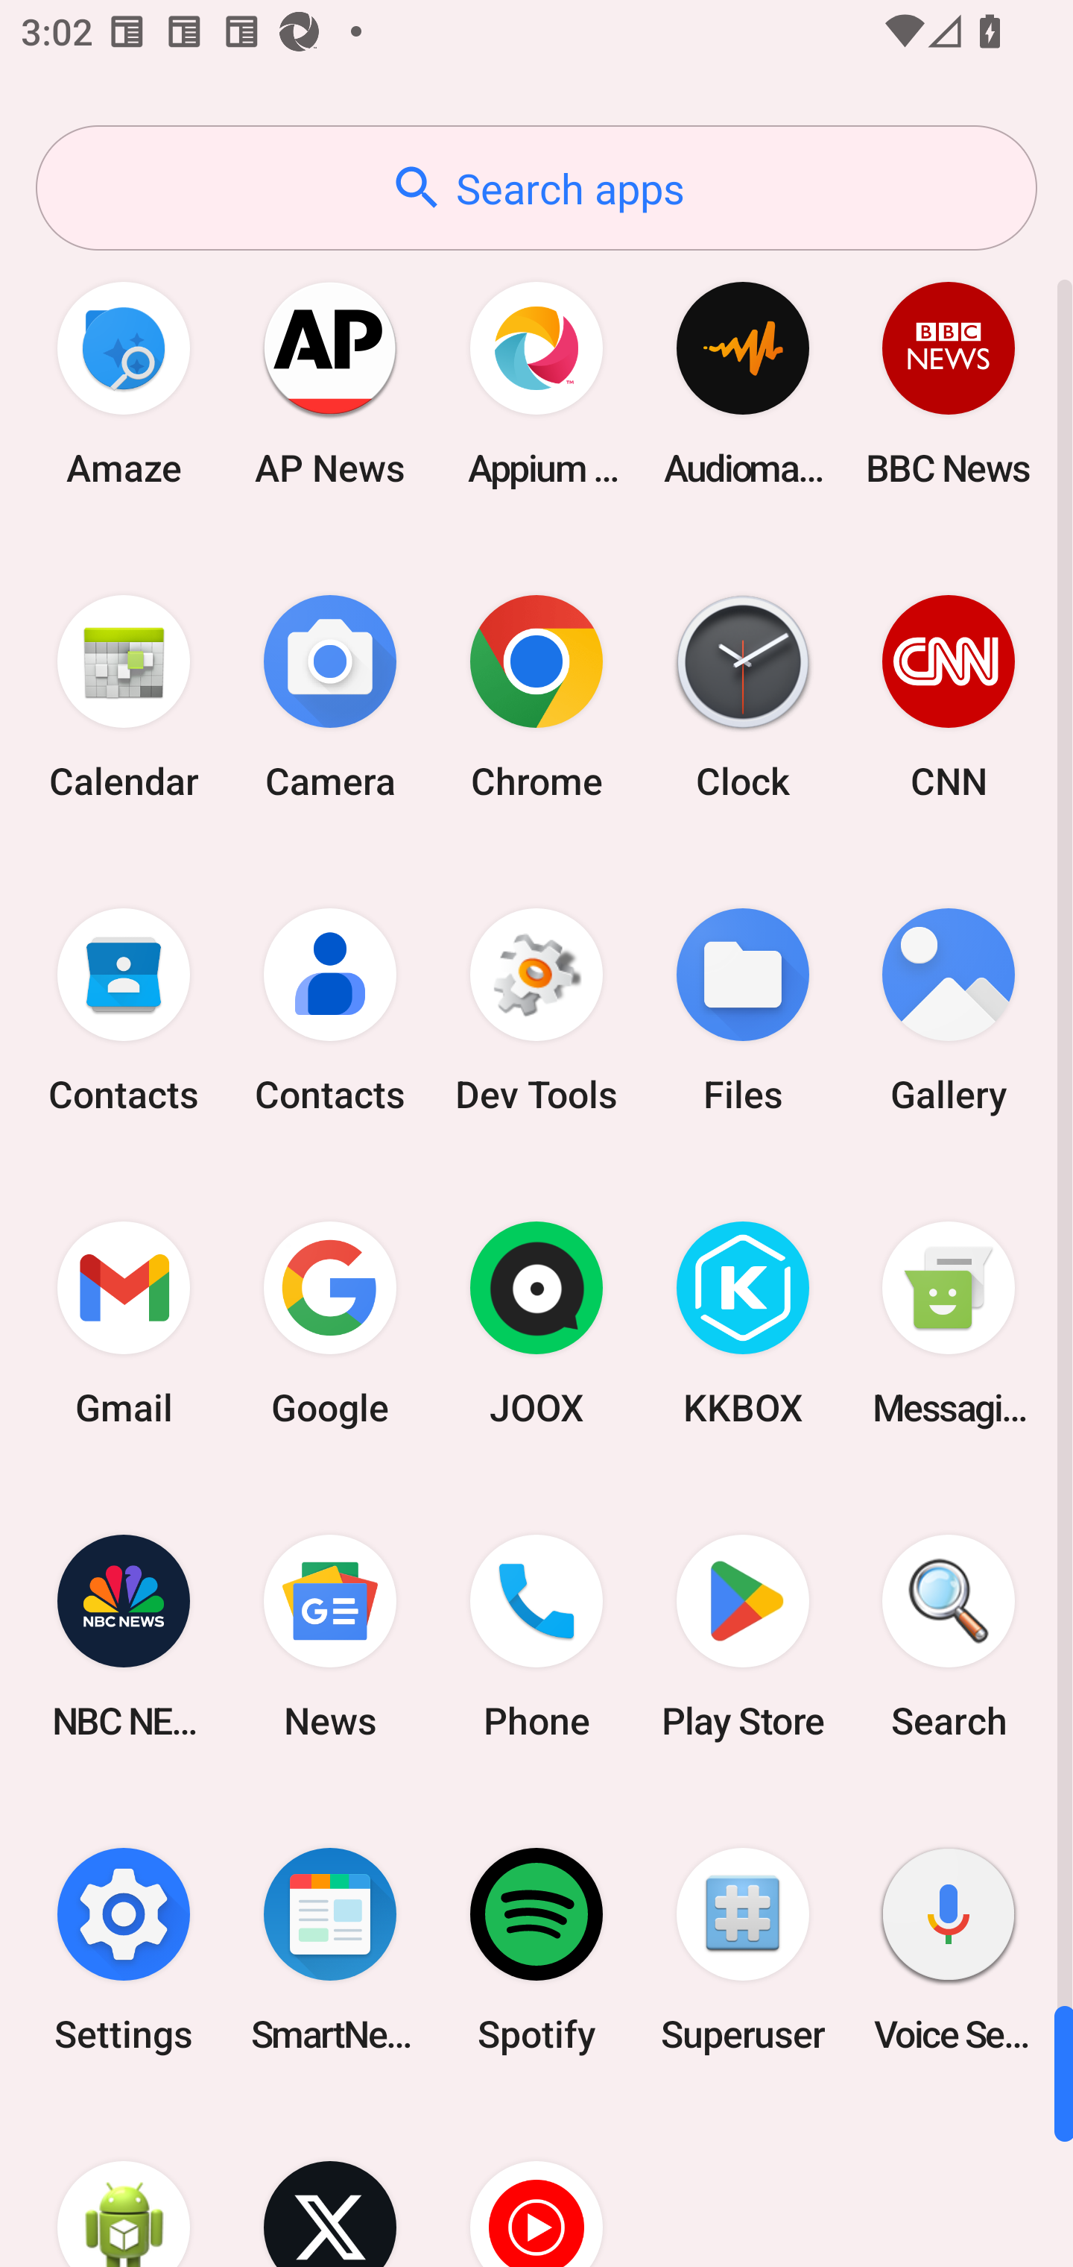 This screenshot has height=2267, width=1073. Describe the element at coordinates (536, 1636) in the screenshot. I see `Phone` at that location.